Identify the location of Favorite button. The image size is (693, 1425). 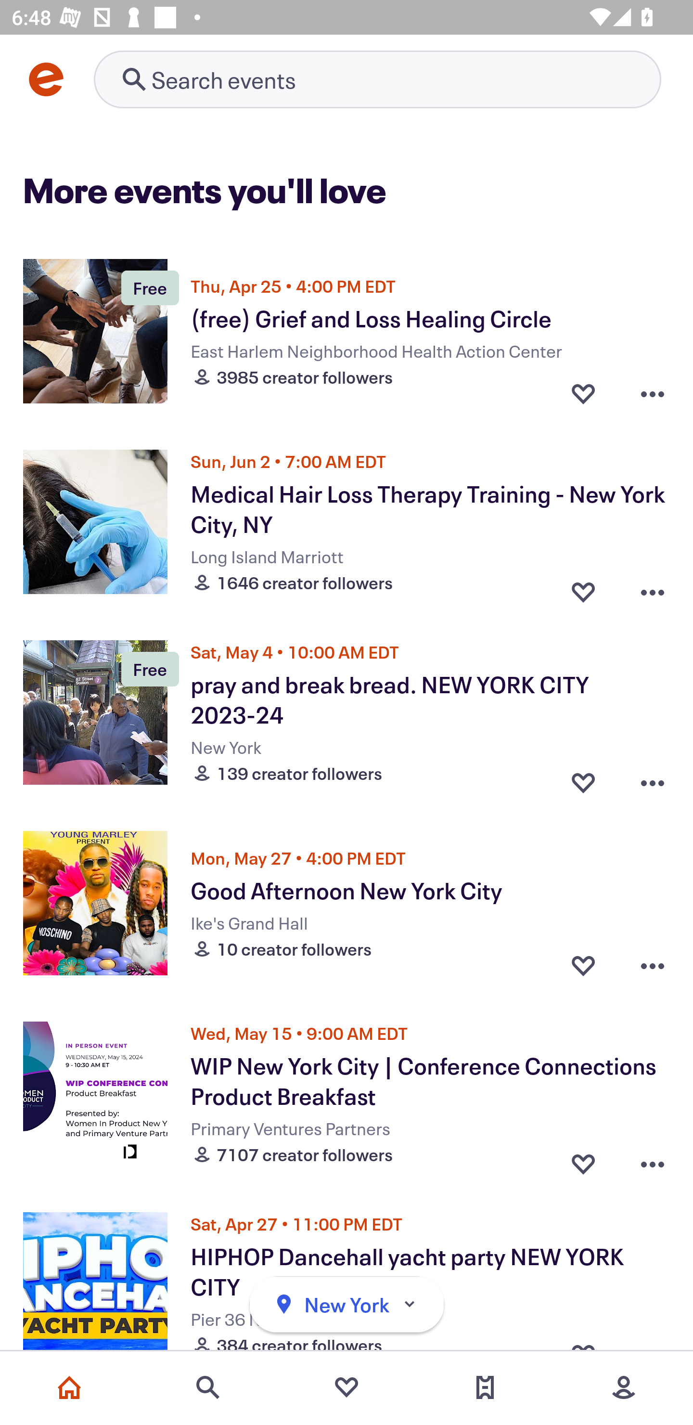
(583, 1159).